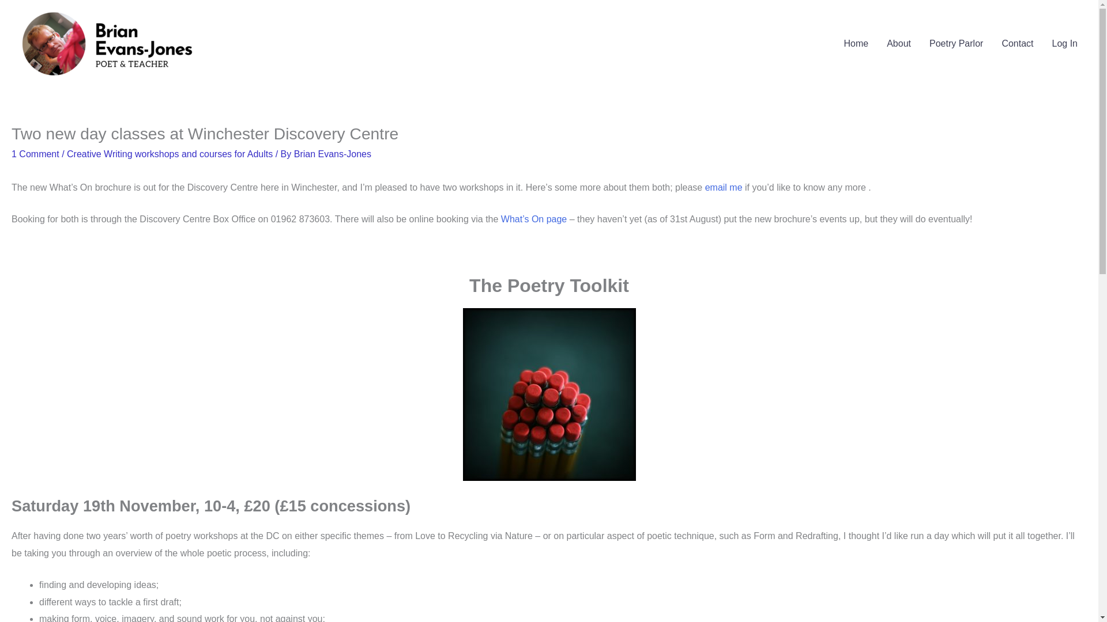 The image size is (1107, 622). Describe the element at coordinates (549, 394) in the screenshot. I see `Poetry Tools image` at that location.